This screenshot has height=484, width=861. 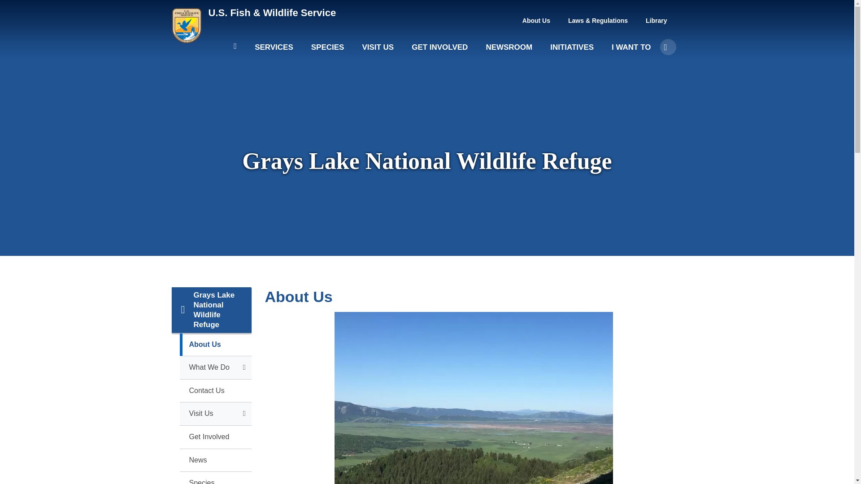 What do you see at coordinates (274, 51) in the screenshot?
I see `Access services provided by FWS` at bounding box center [274, 51].